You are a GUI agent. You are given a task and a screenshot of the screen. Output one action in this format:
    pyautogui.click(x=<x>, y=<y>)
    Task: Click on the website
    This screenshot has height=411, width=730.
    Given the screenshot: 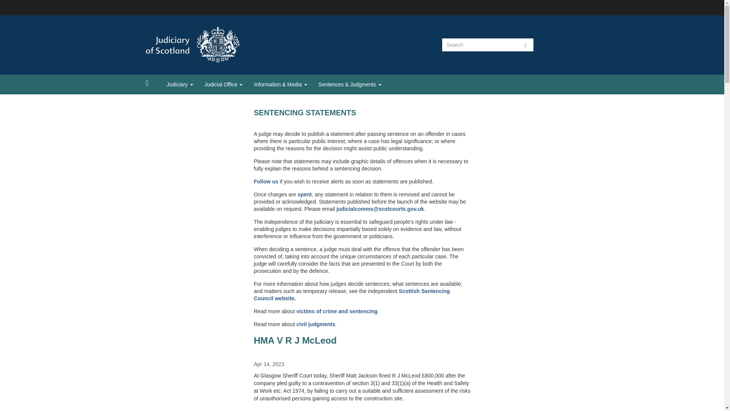 What is the action you would take?
    pyautogui.click(x=284, y=298)
    